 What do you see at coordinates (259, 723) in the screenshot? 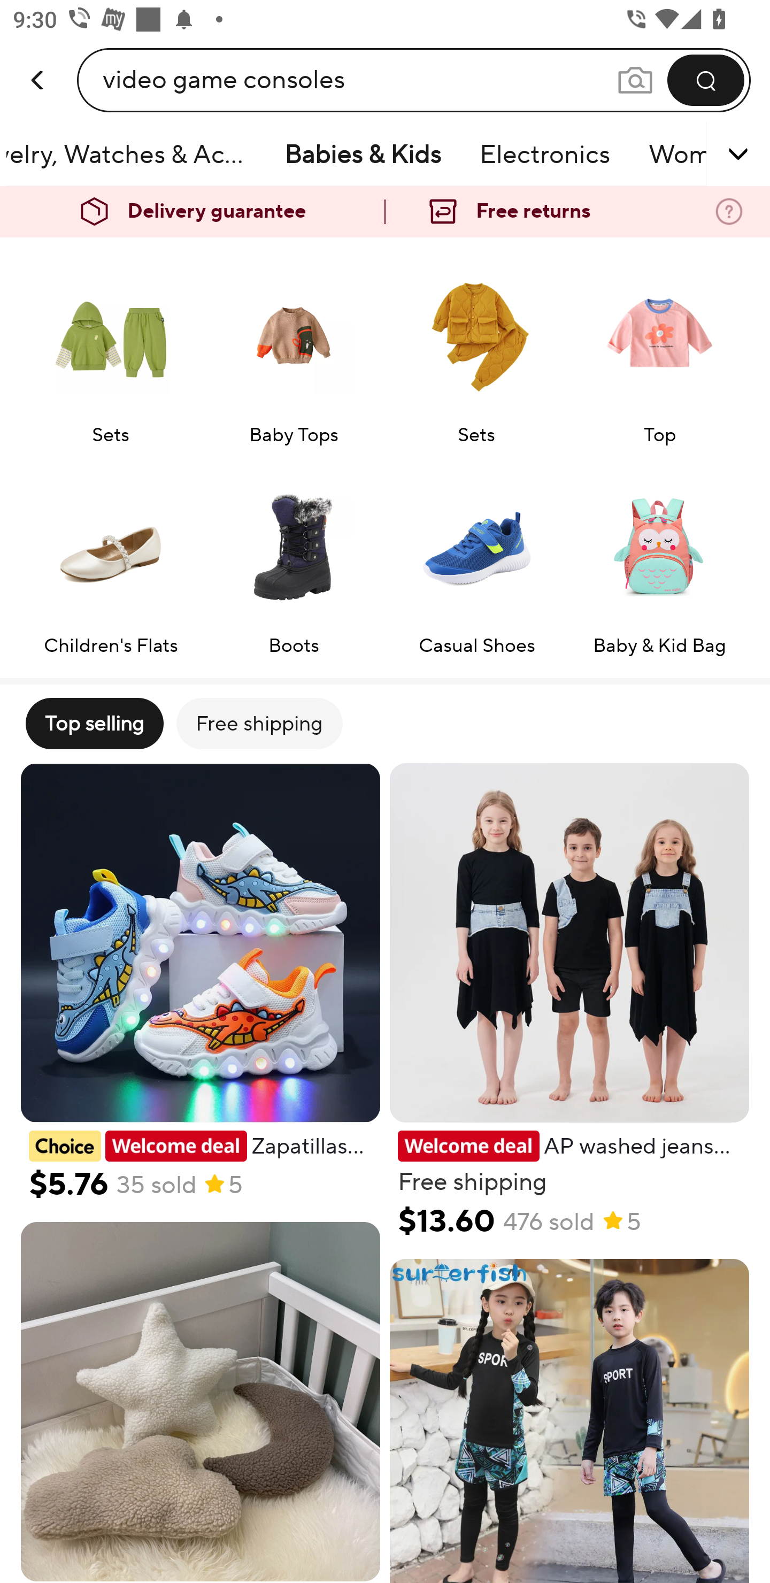
I see `Free shipping` at bounding box center [259, 723].